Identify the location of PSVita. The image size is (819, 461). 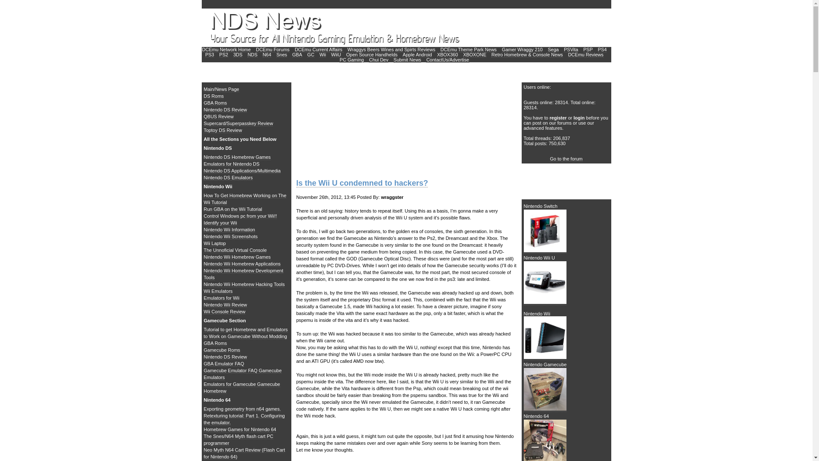
(571, 50).